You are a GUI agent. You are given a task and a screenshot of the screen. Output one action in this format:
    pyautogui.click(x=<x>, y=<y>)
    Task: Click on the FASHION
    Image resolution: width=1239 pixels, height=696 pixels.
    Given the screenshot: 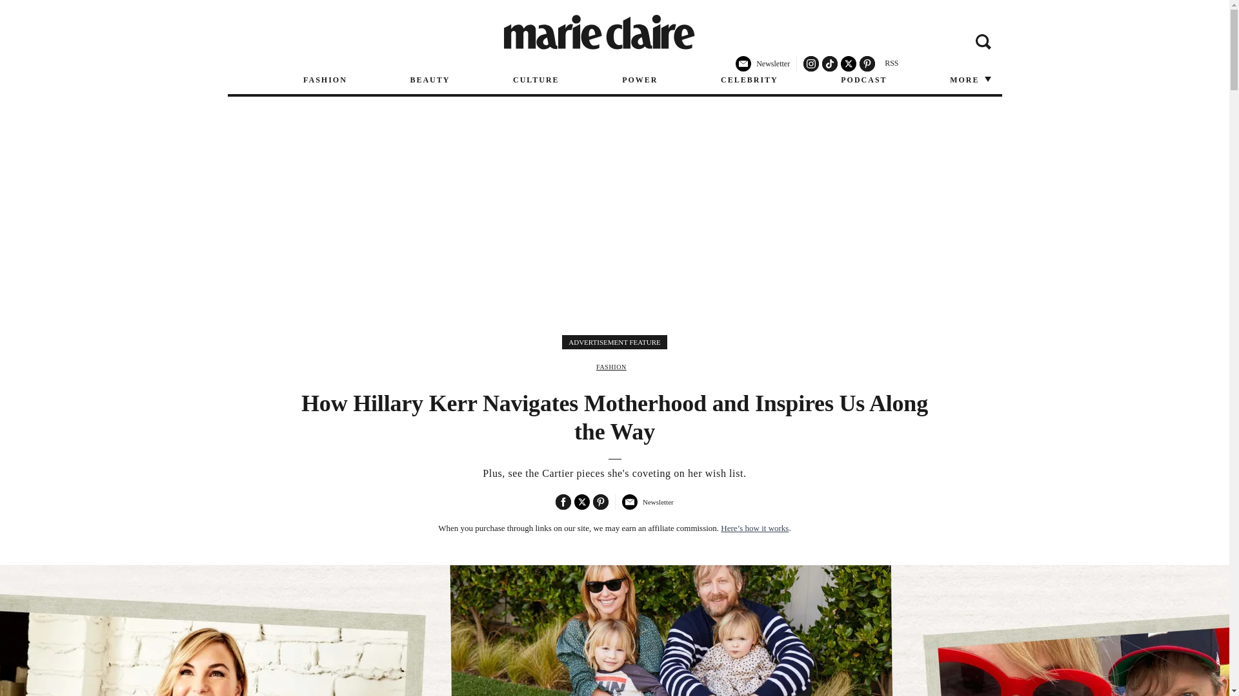 What is the action you would take?
    pyautogui.click(x=325, y=80)
    